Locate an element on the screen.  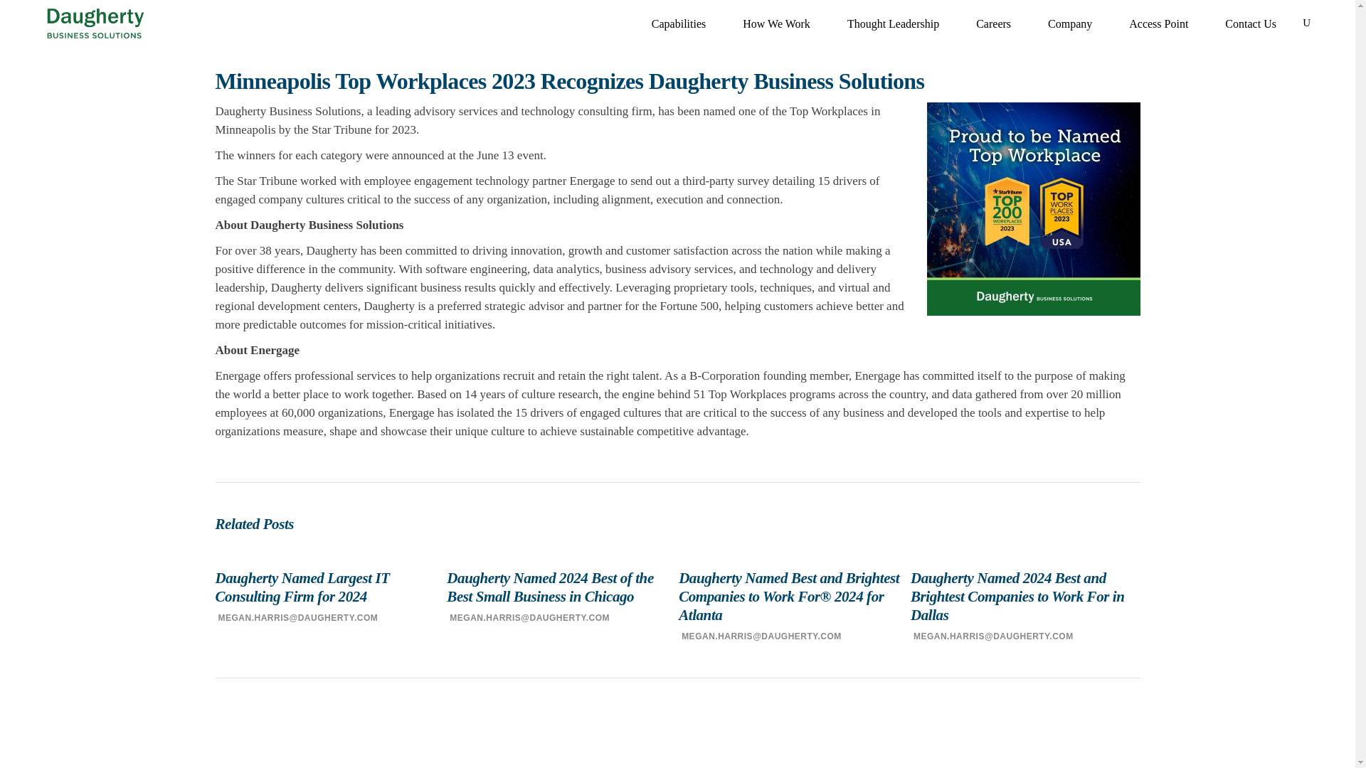
Careers is located at coordinates (993, 23).